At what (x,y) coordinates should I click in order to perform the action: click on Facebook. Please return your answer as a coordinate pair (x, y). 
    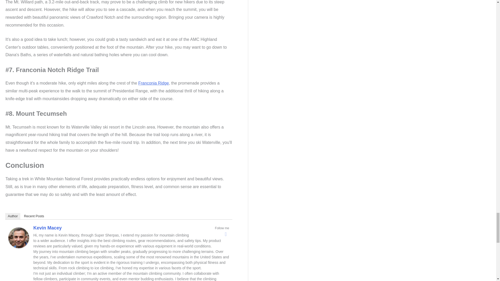
    Looking at the image, I should click on (226, 234).